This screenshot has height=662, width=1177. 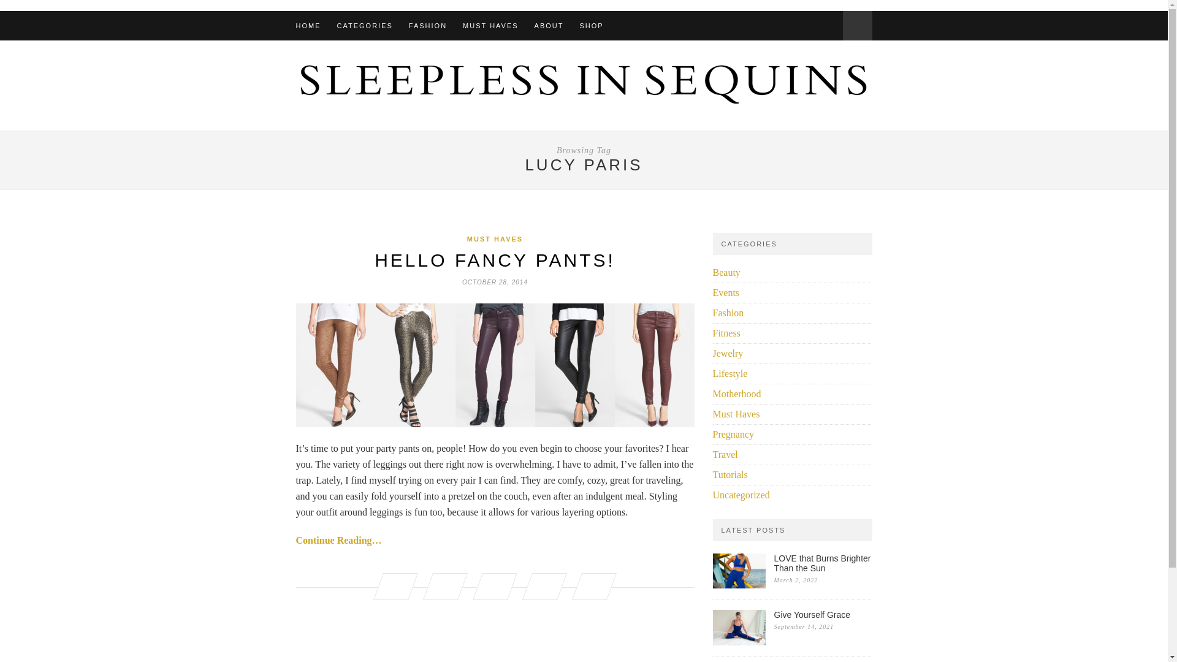 What do you see at coordinates (495, 239) in the screenshot?
I see `View all posts in Must Haves` at bounding box center [495, 239].